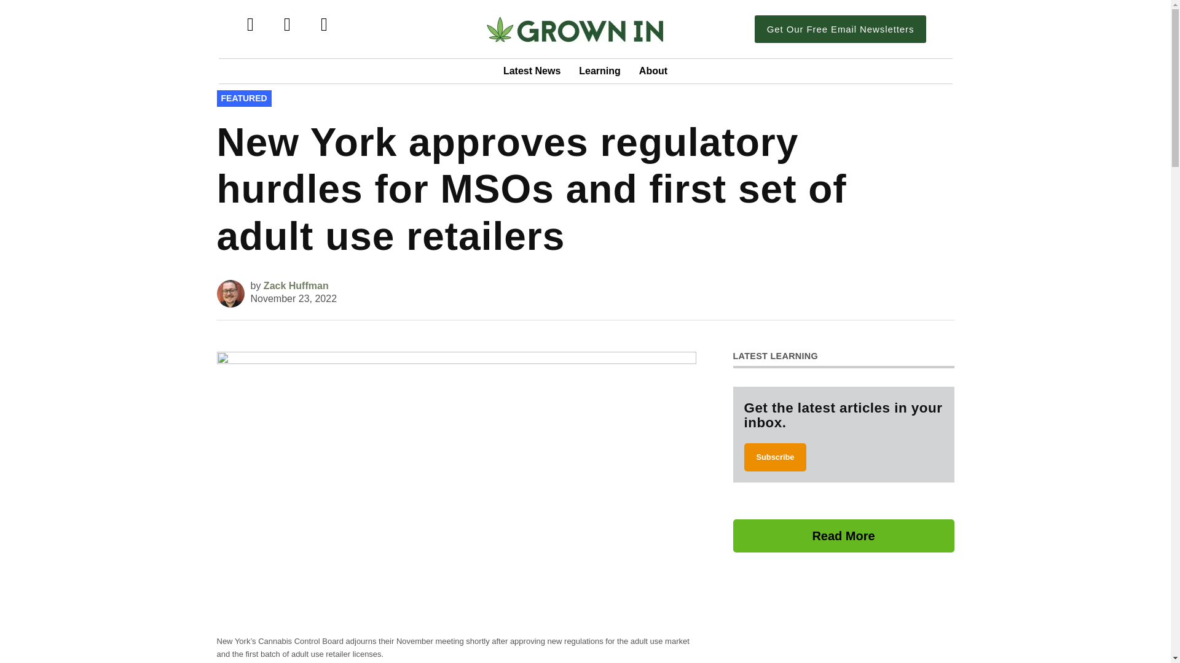 This screenshot has width=1180, height=663. I want to click on Subscribe, so click(774, 457).